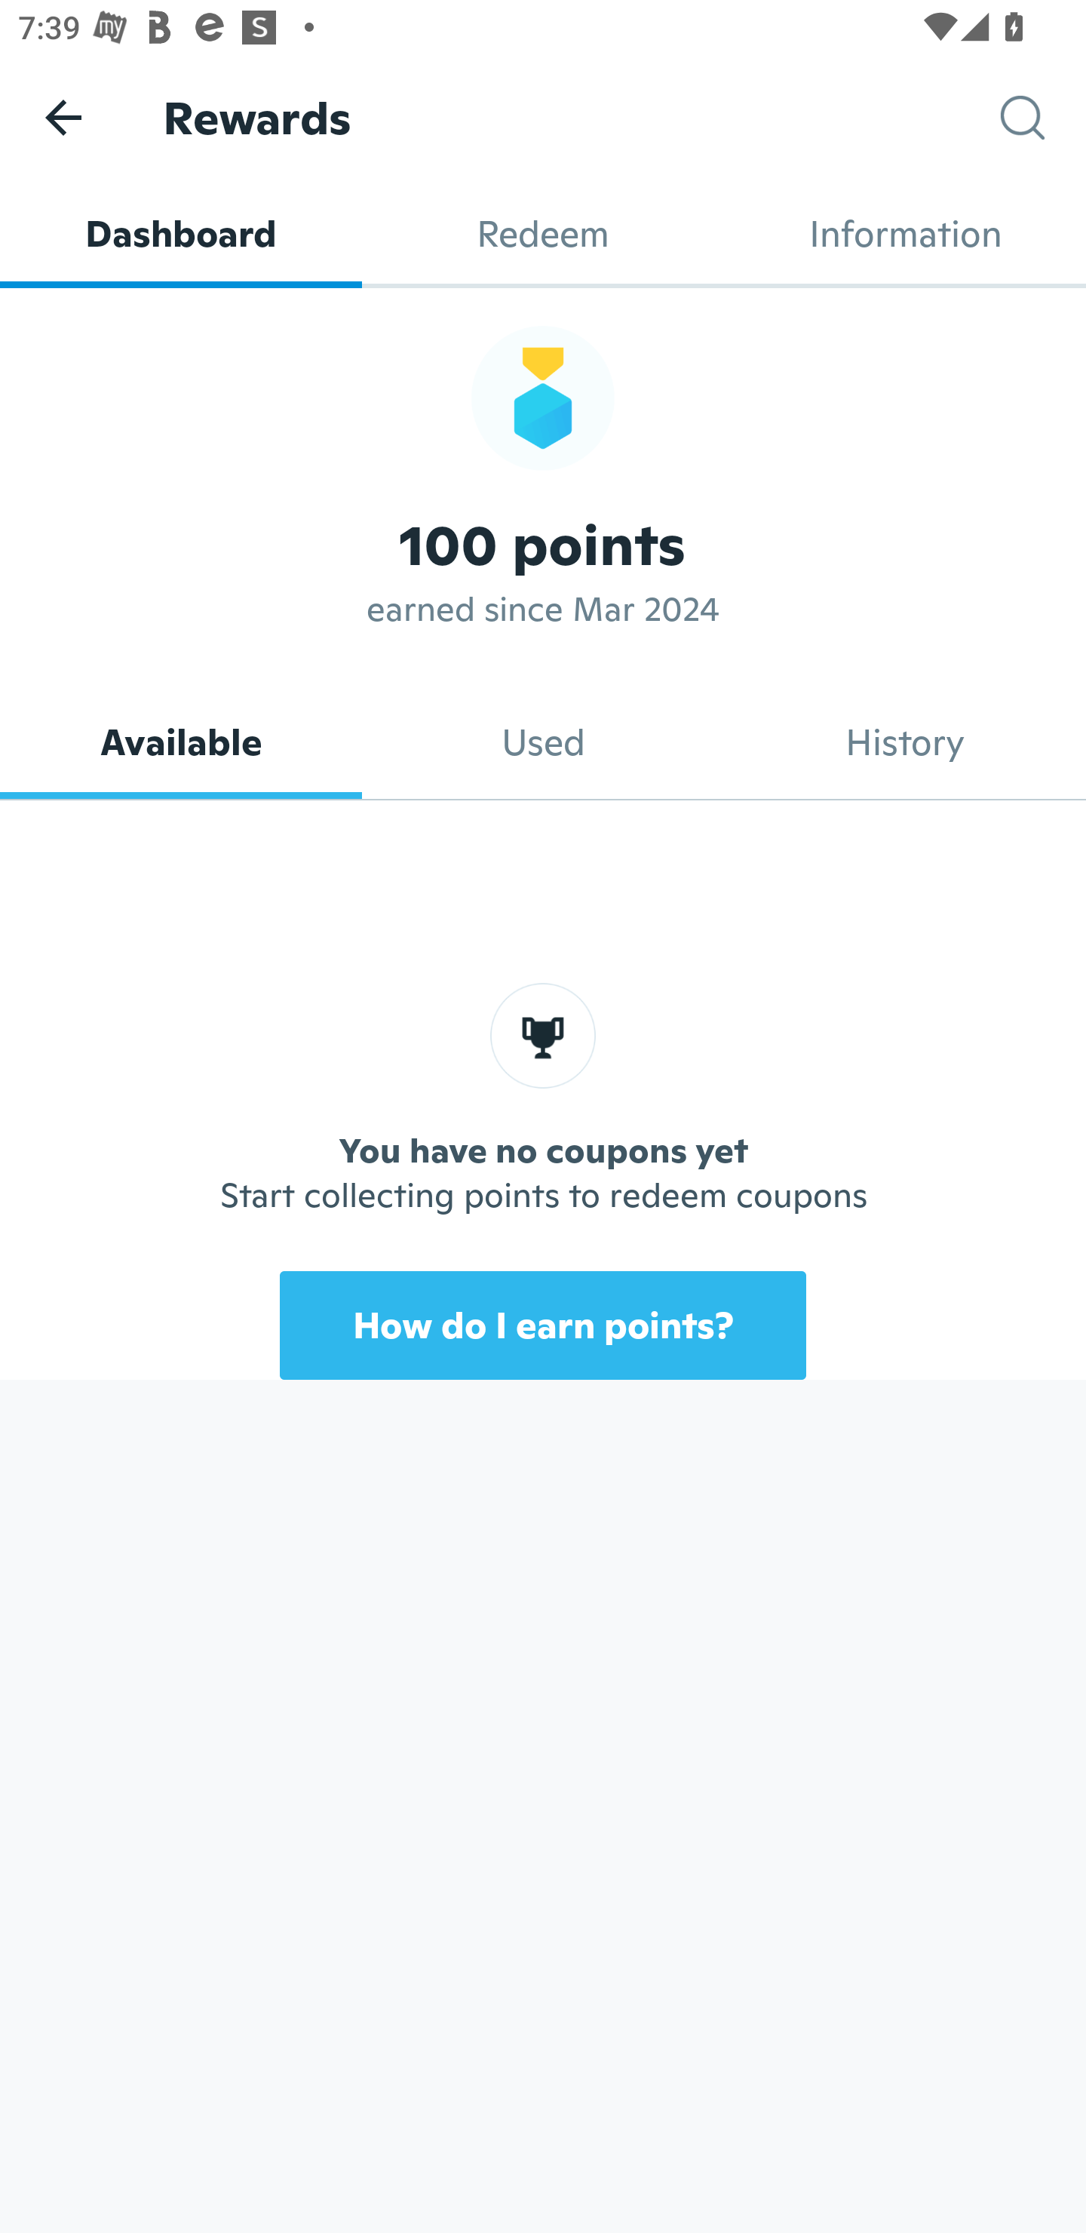 This screenshot has width=1086, height=2233. I want to click on Available, so click(181, 742).